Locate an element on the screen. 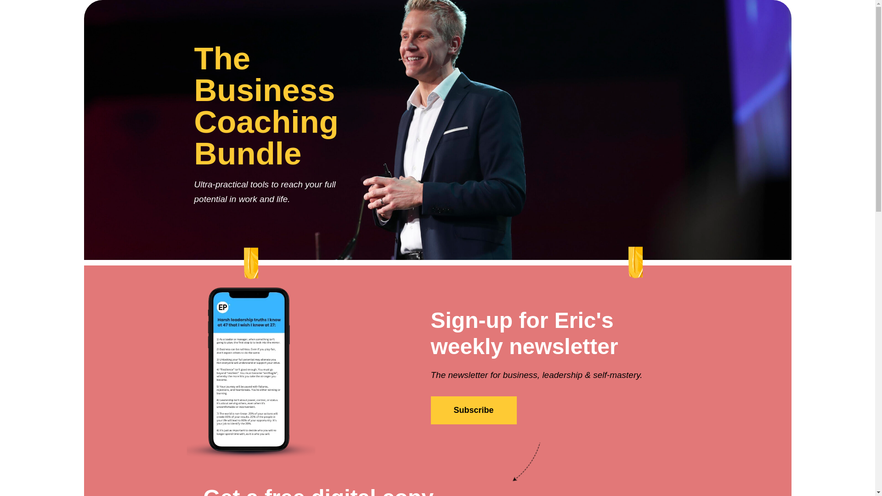  Subscribe is located at coordinates (474, 410).